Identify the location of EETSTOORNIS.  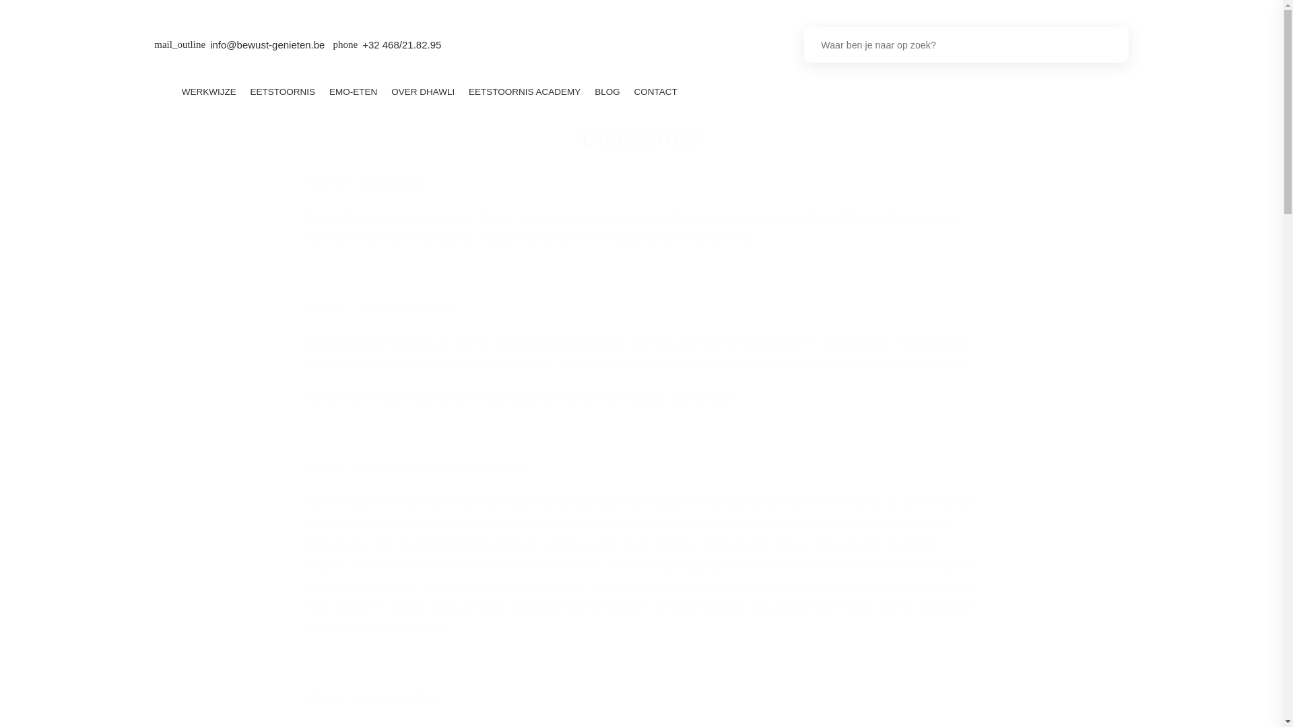
(283, 92).